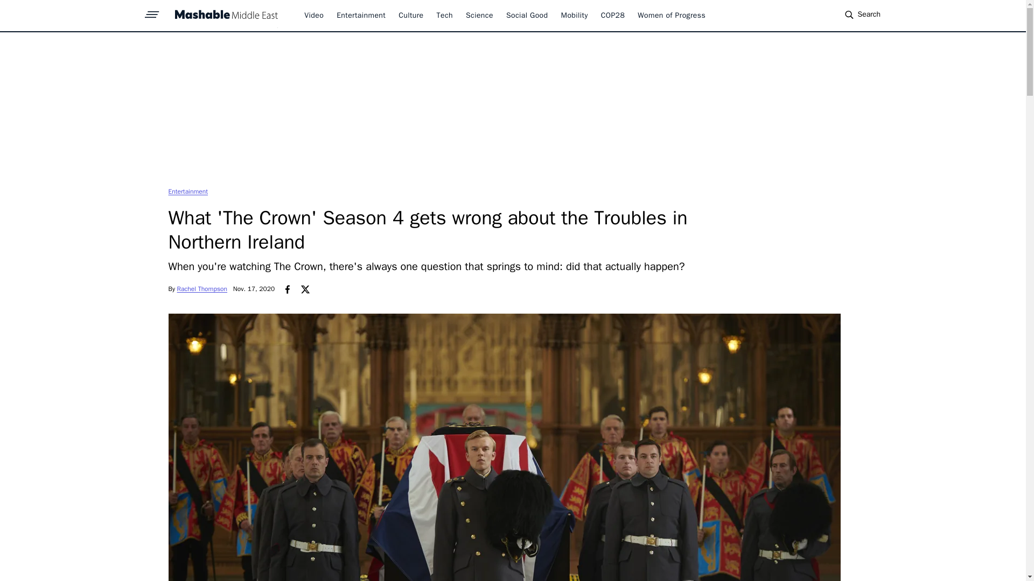  I want to click on Entertainment, so click(361, 15).